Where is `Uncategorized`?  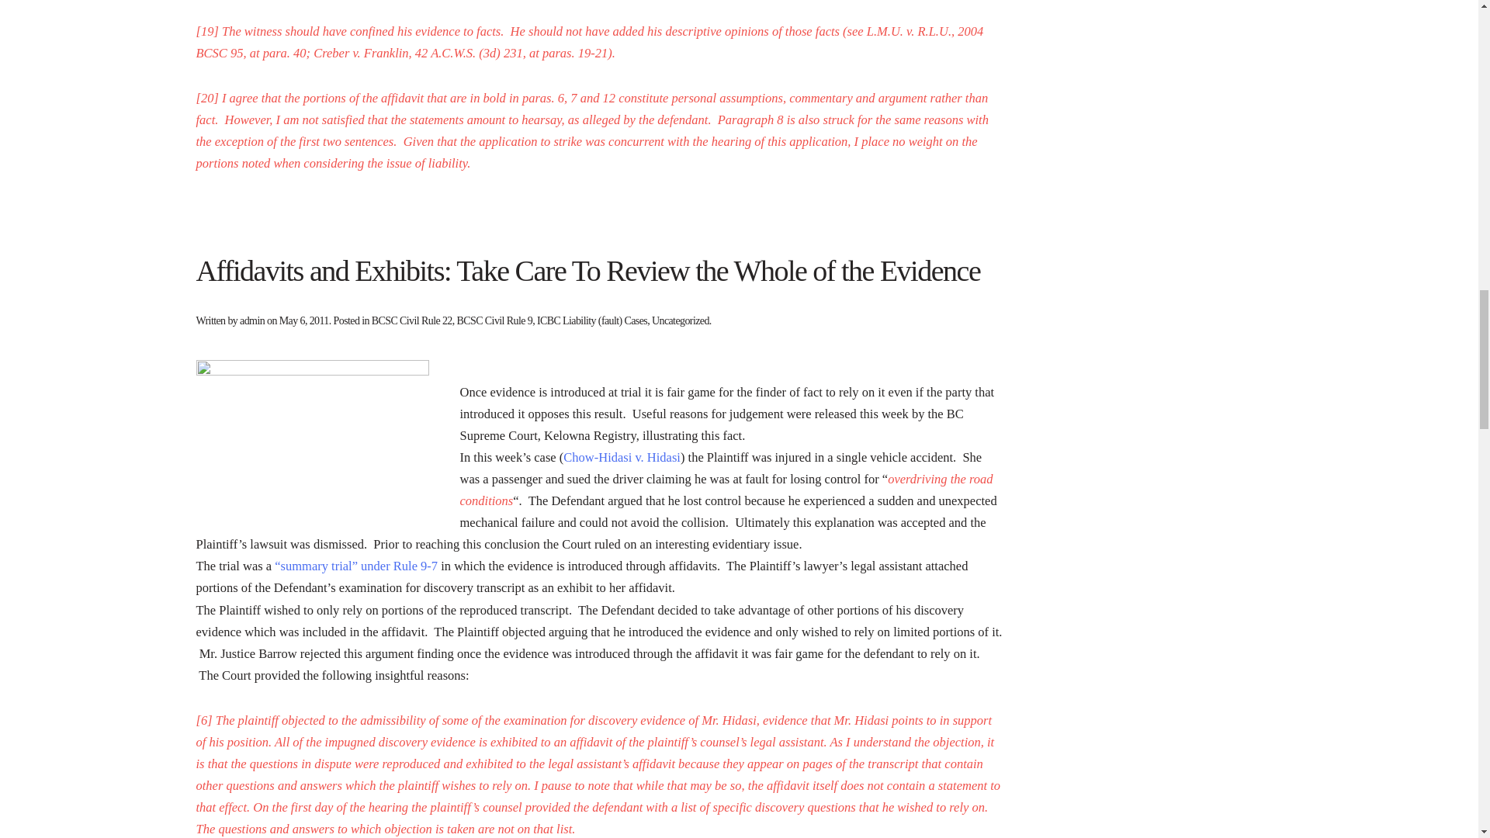
Uncategorized is located at coordinates (680, 321).